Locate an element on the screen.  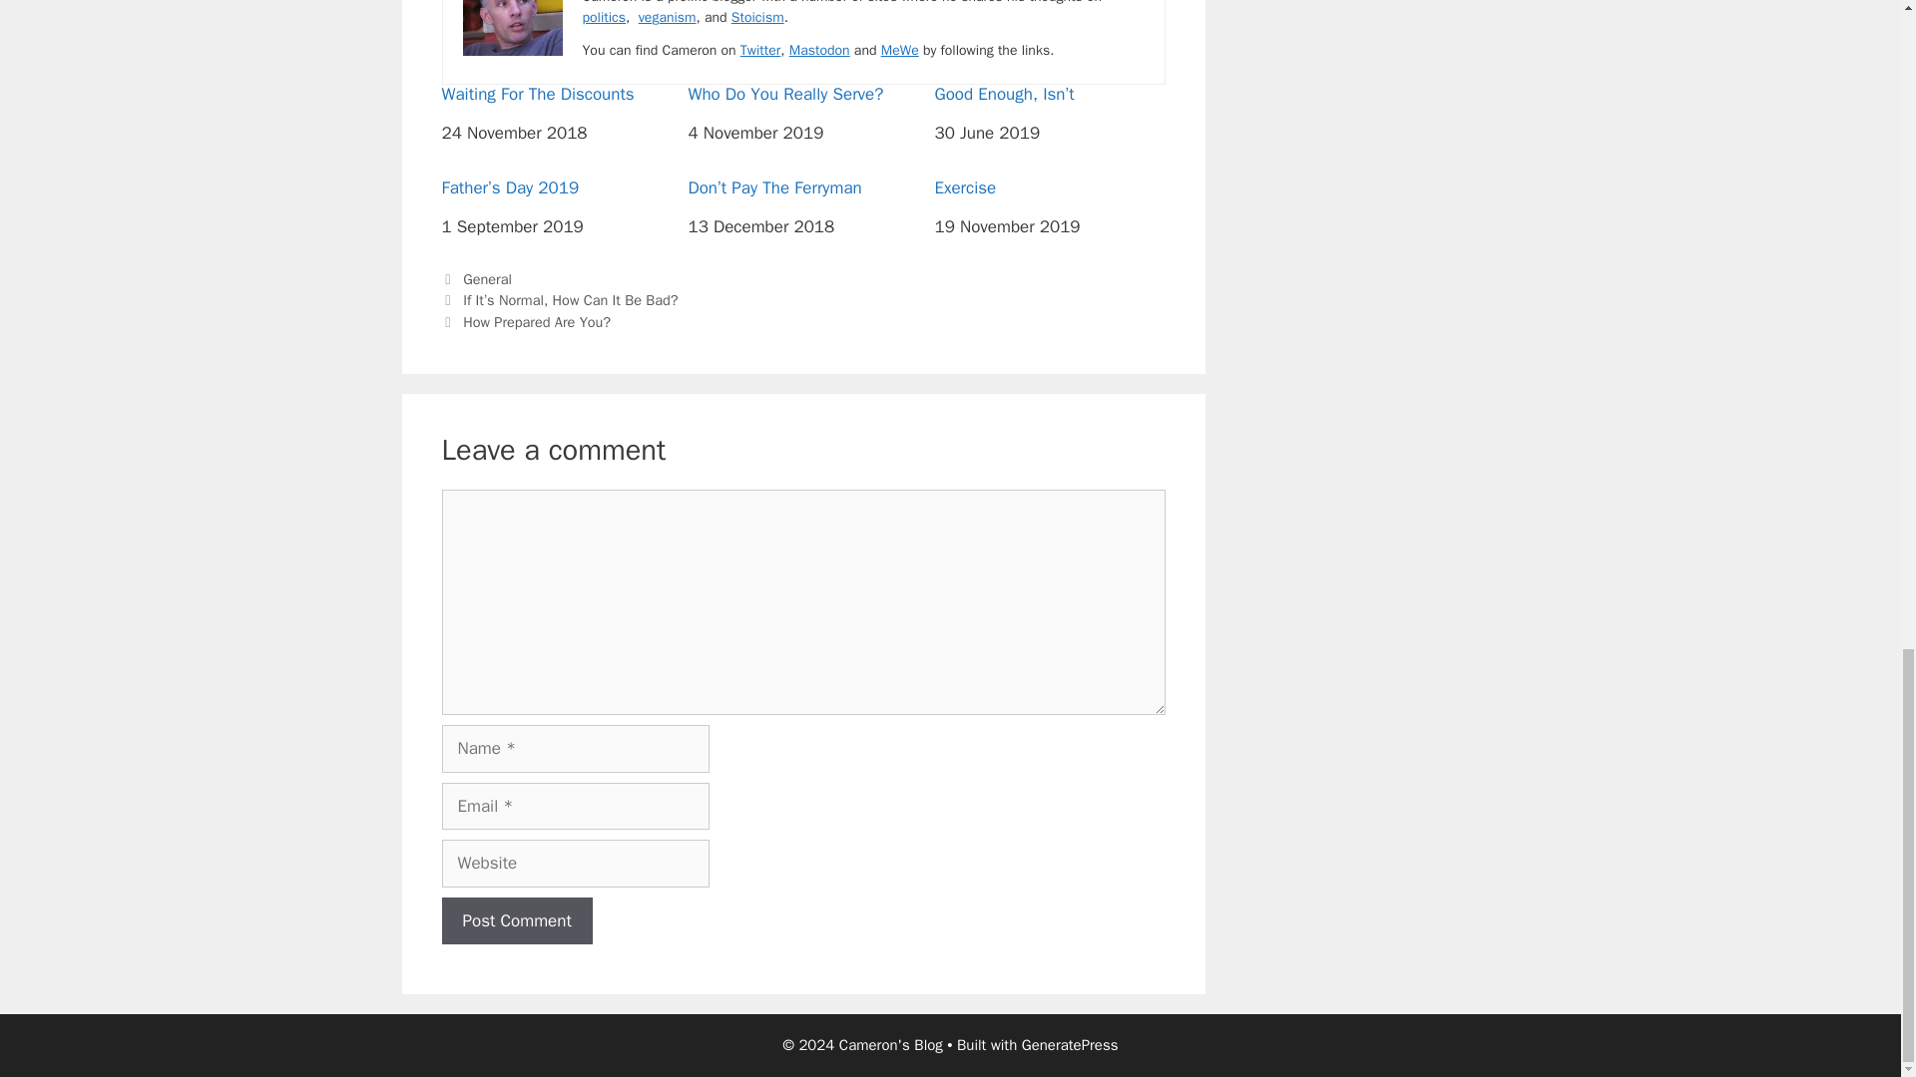
GeneratePress is located at coordinates (1070, 1045).